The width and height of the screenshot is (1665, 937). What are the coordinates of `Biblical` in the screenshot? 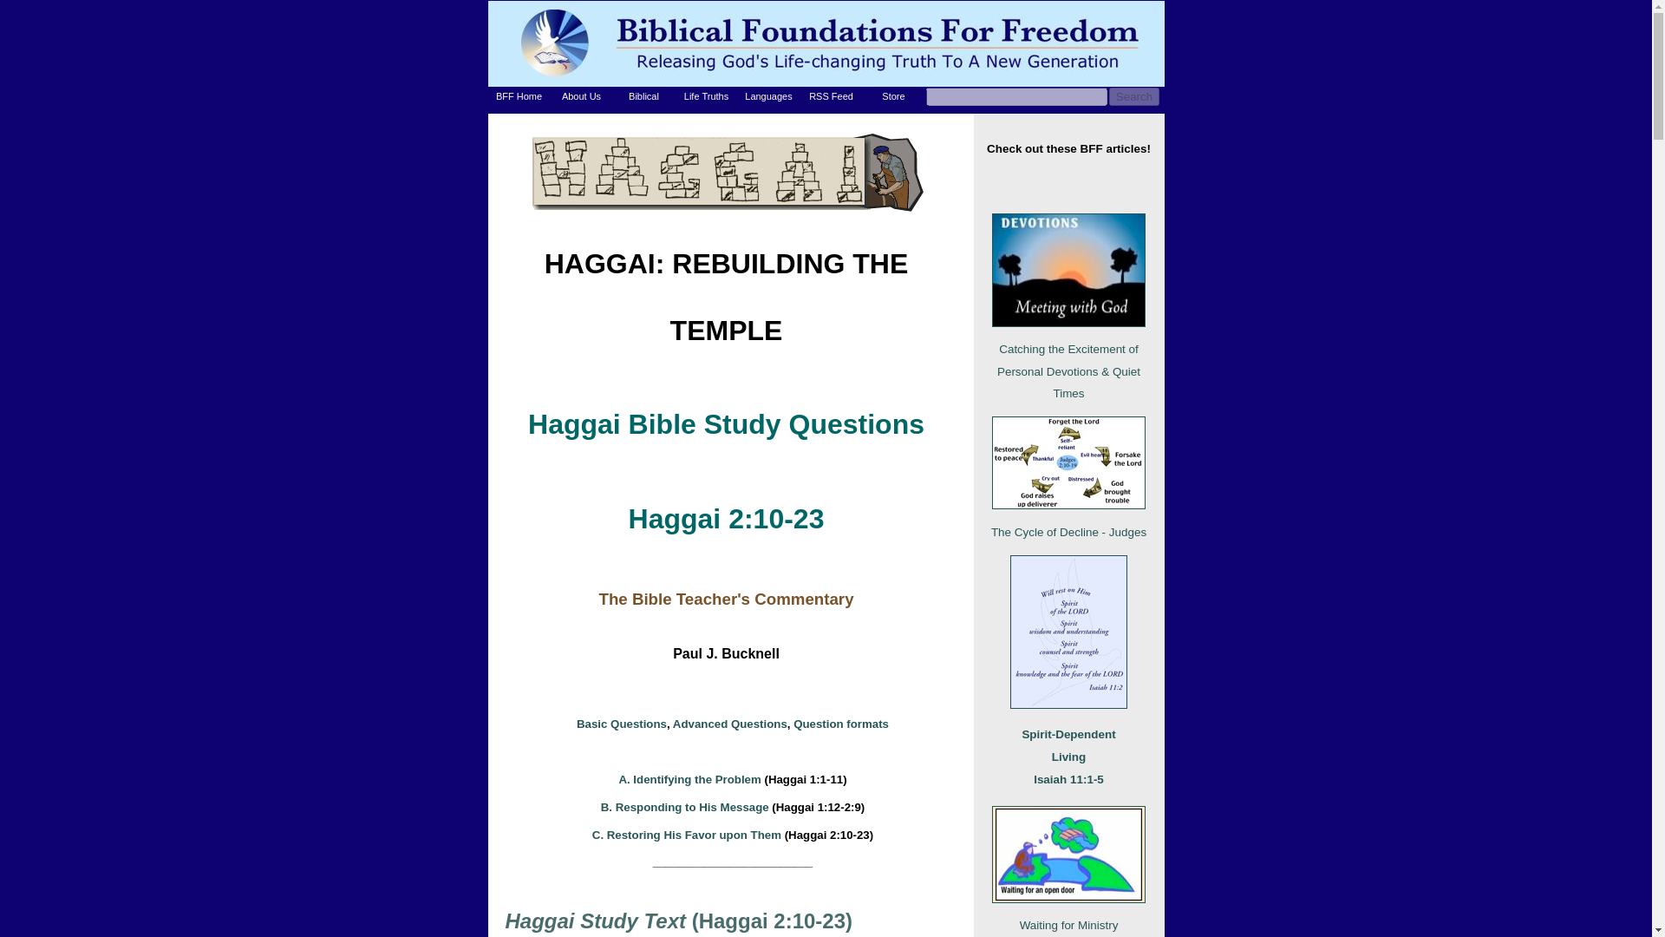 It's located at (643, 96).